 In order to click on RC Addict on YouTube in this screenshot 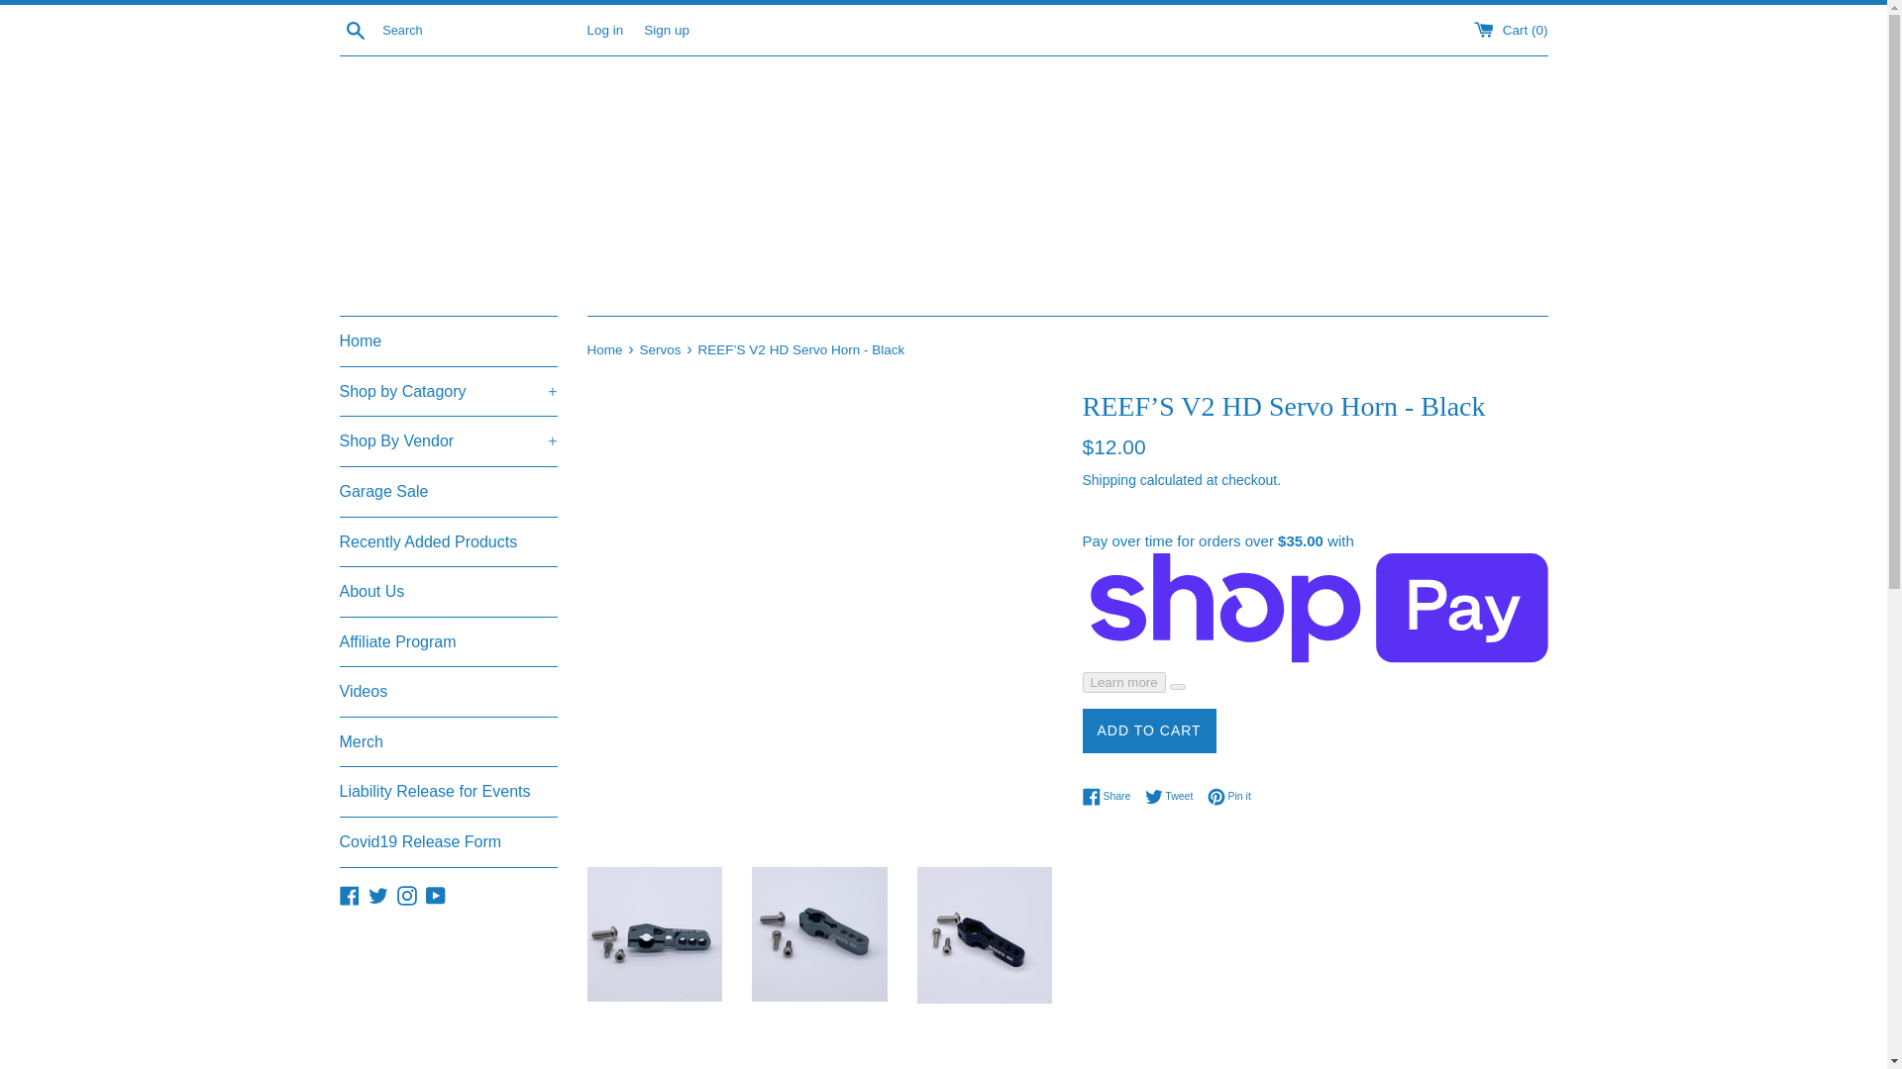, I will do `click(436, 894)`.